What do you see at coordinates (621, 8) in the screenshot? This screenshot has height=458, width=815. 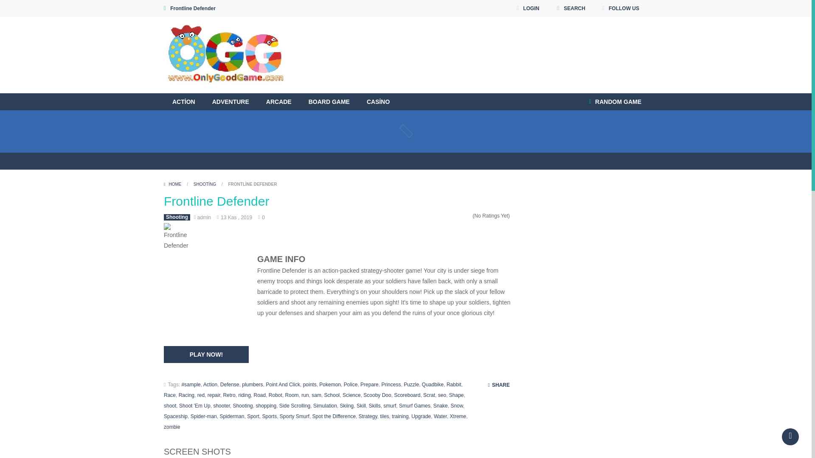 I see `FOLLOW US` at bounding box center [621, 8].